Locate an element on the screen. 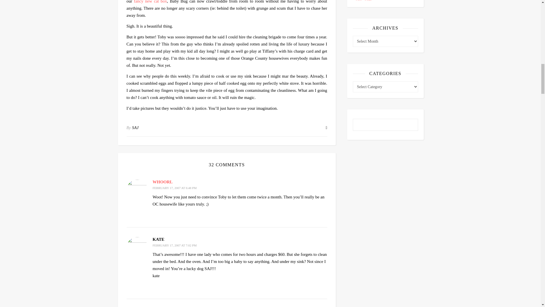 This screenshot has height=307, width=545. FEBRUARY 17, 2007 AT 7:02 PM is located at coordinates (175, 245).